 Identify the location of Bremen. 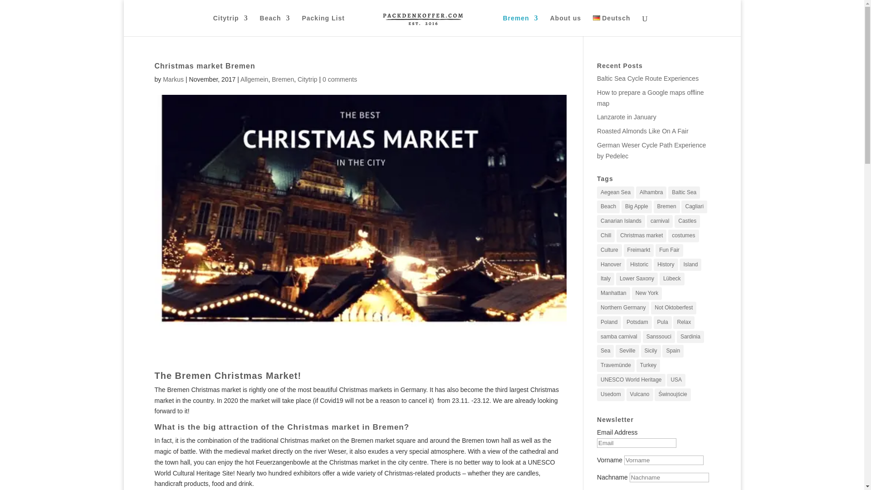
(520, 25).